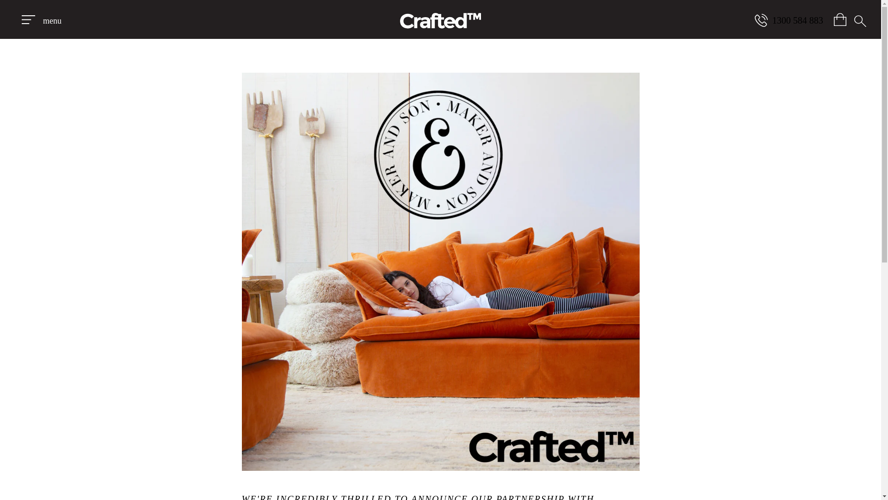  Describe the element at coordinates (840, 19) in the screenshot. I see `Shopping Cart` at that location.